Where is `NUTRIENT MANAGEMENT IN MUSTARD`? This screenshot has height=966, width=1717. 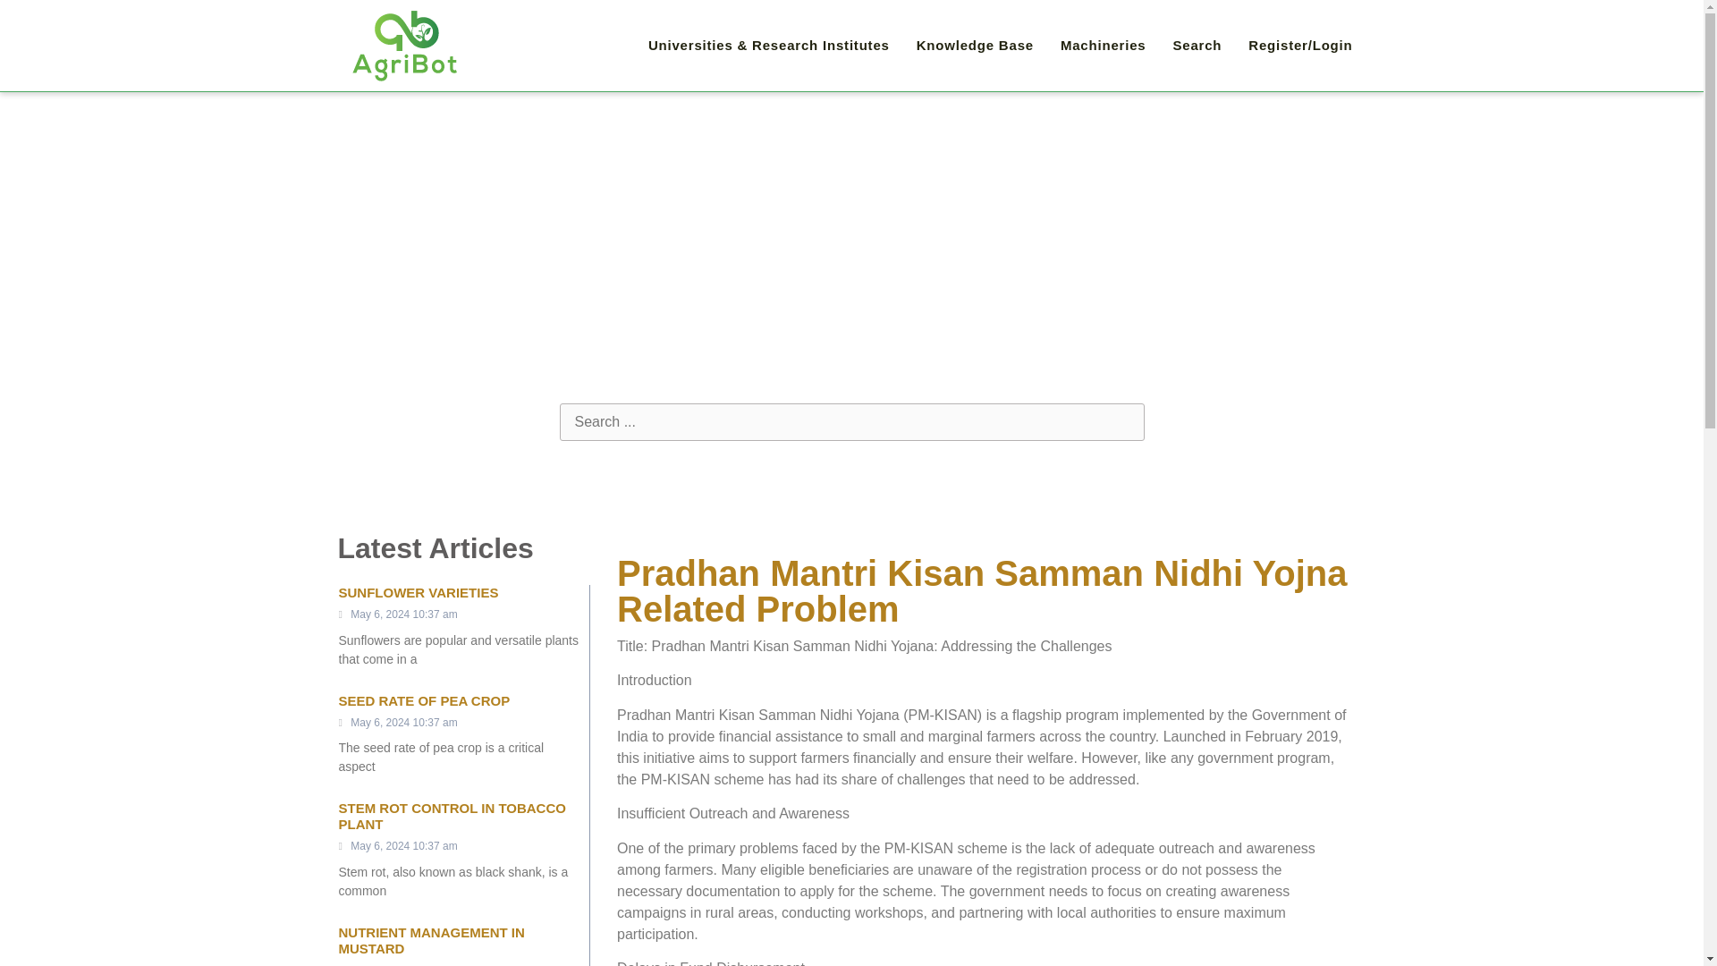
NUTRIENT MANAGEMENT IN MUSTARD is located at coordinates (431, 940).